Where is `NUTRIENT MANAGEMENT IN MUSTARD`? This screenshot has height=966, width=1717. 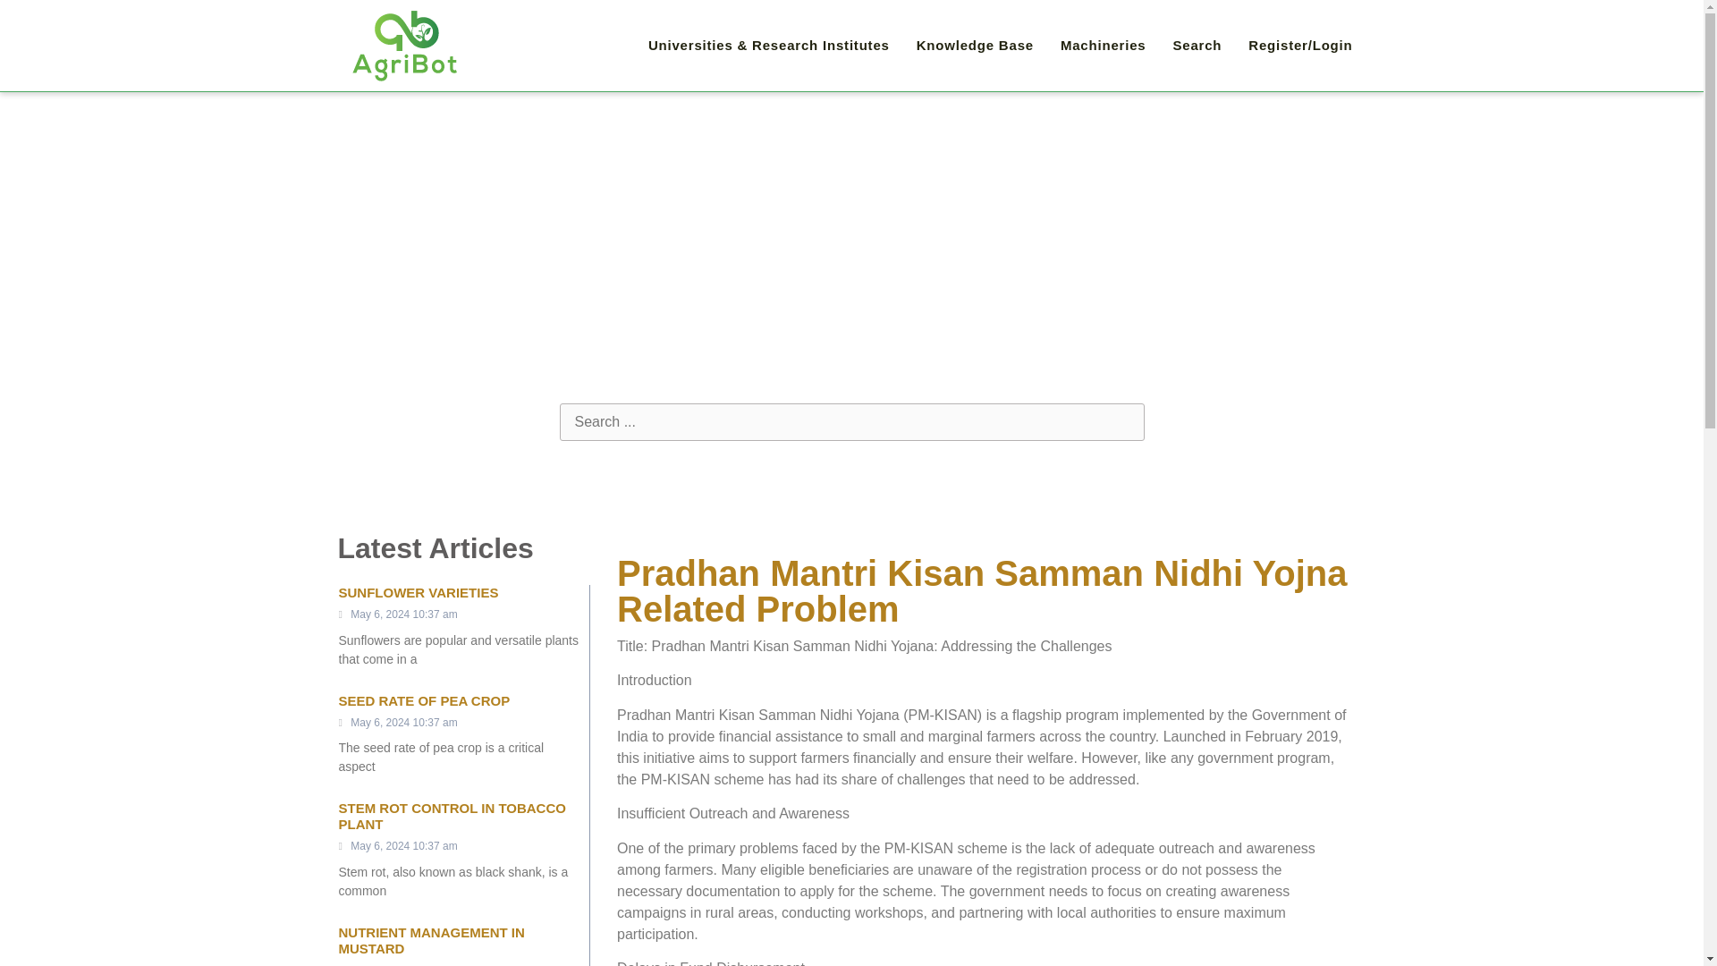
NUTRIENT MANAGEMENT IN MUSTARD is located at coordinates (431, 940).